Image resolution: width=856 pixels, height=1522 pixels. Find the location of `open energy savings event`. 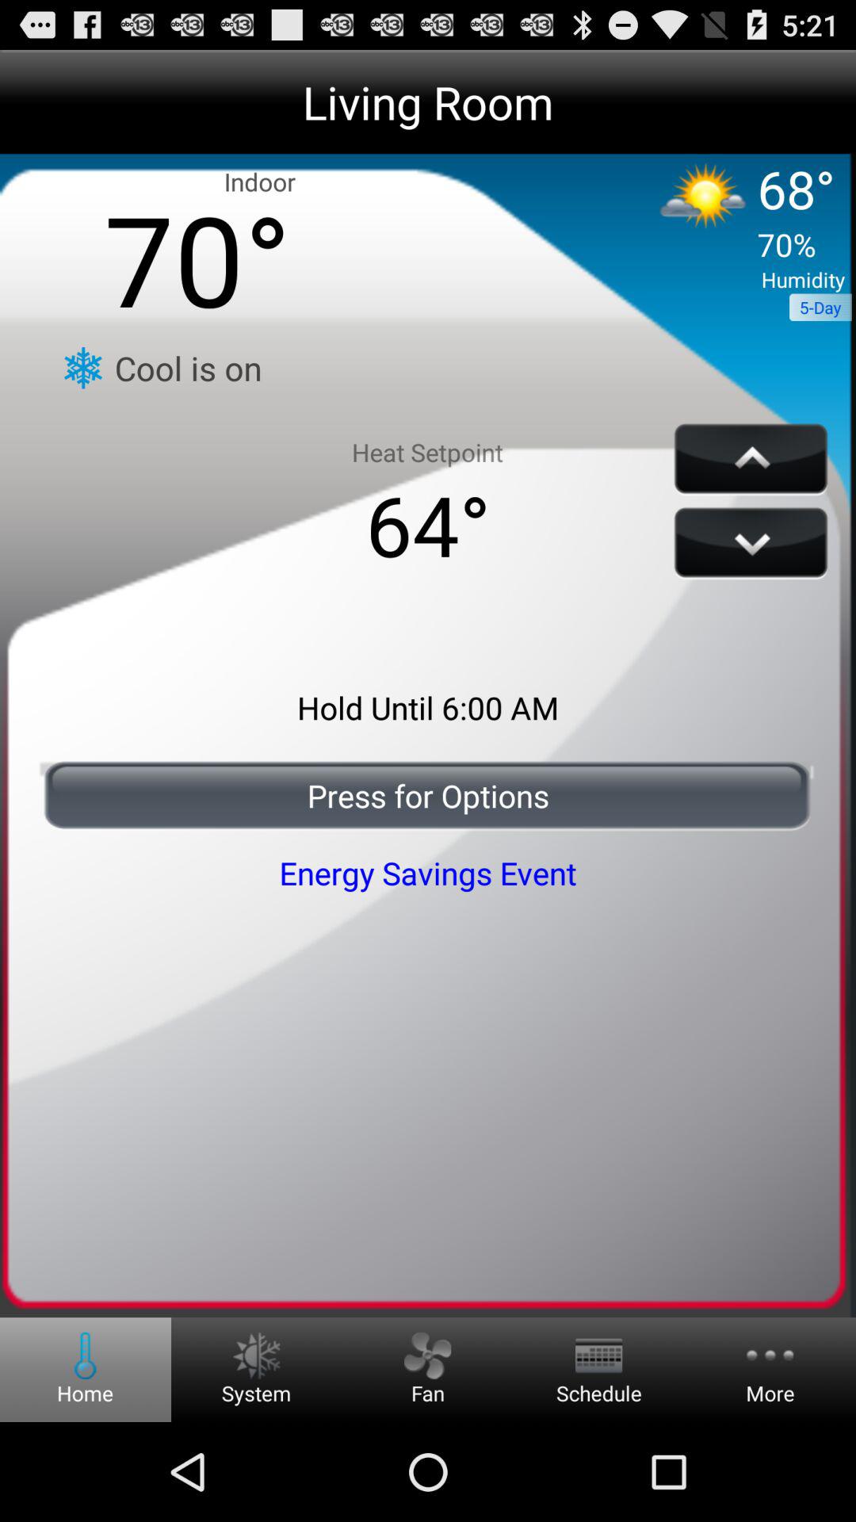

open energy savings event is located at coordinates (428, 872).